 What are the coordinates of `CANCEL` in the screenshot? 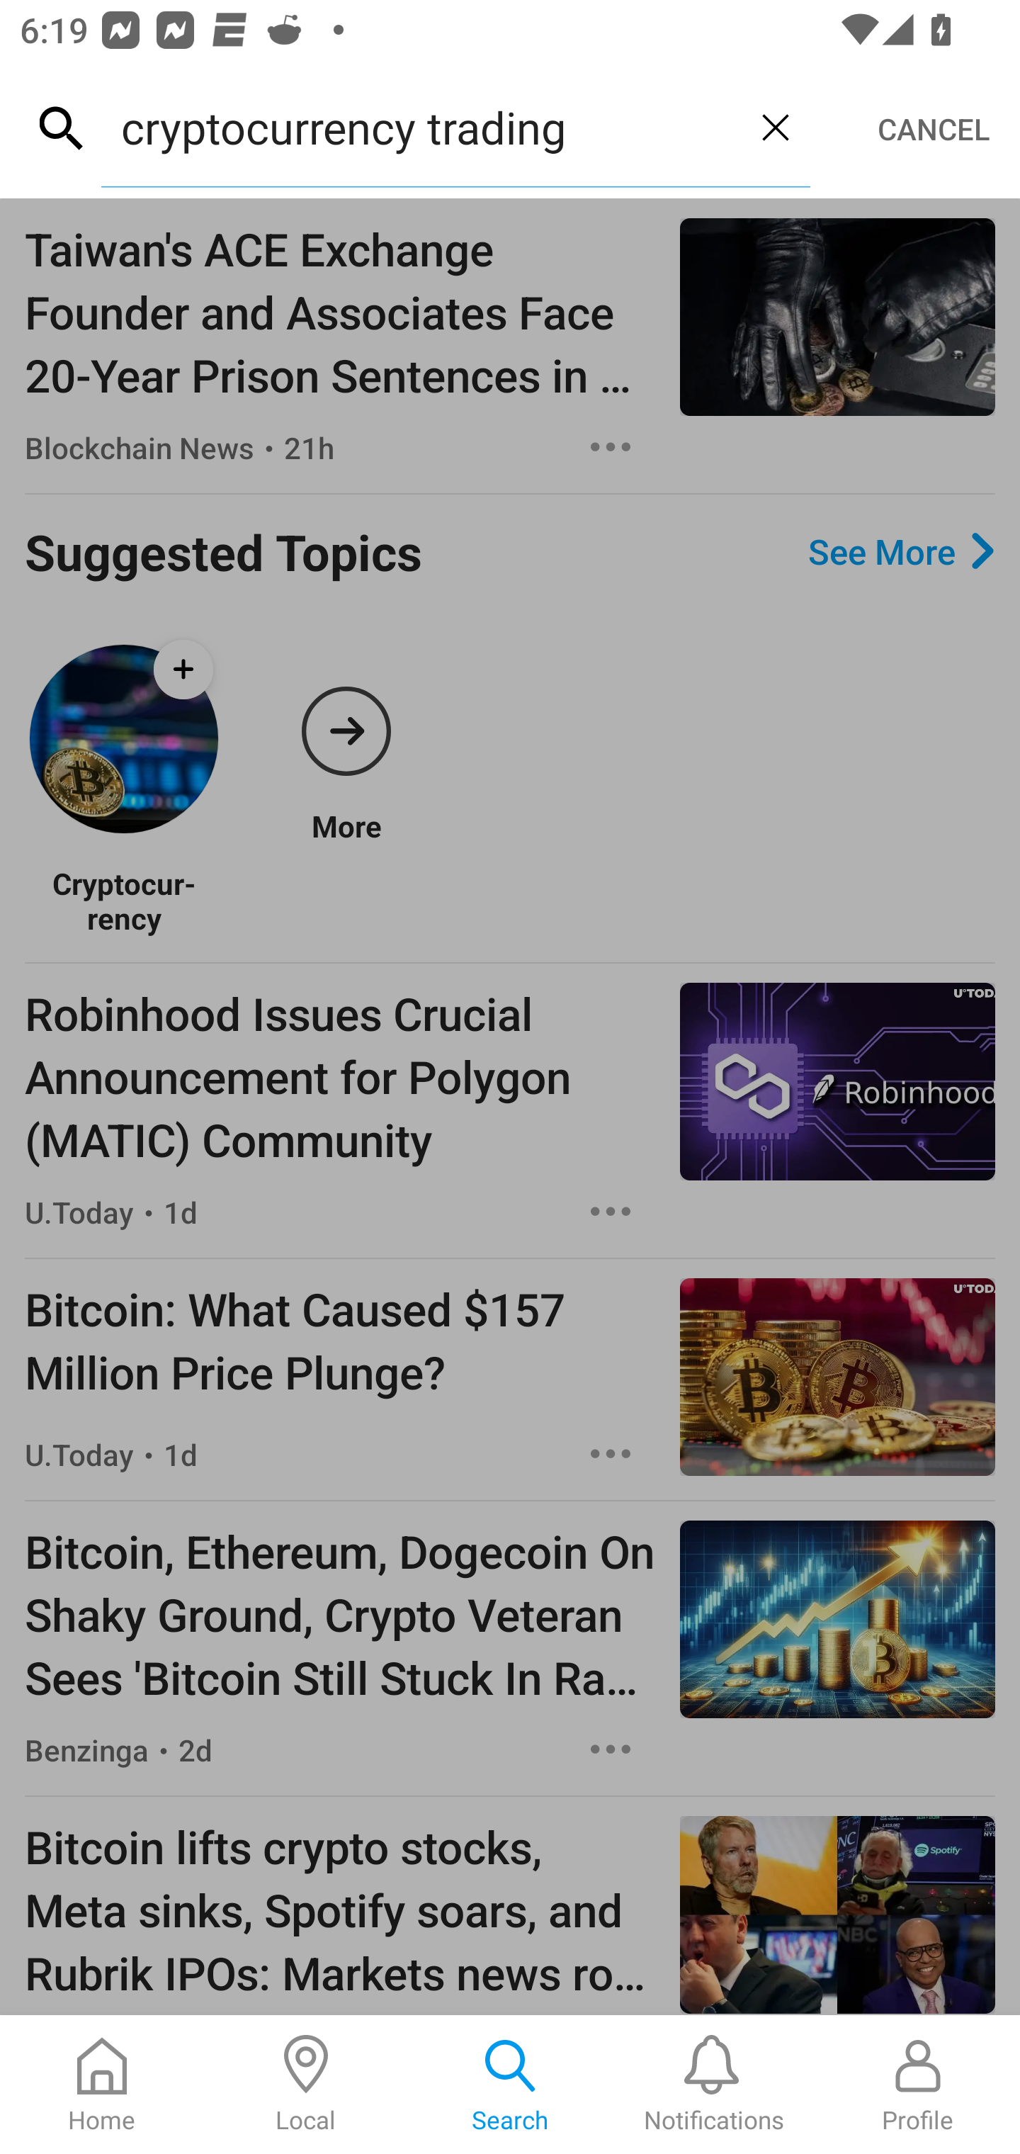 It's located at (934, 129).